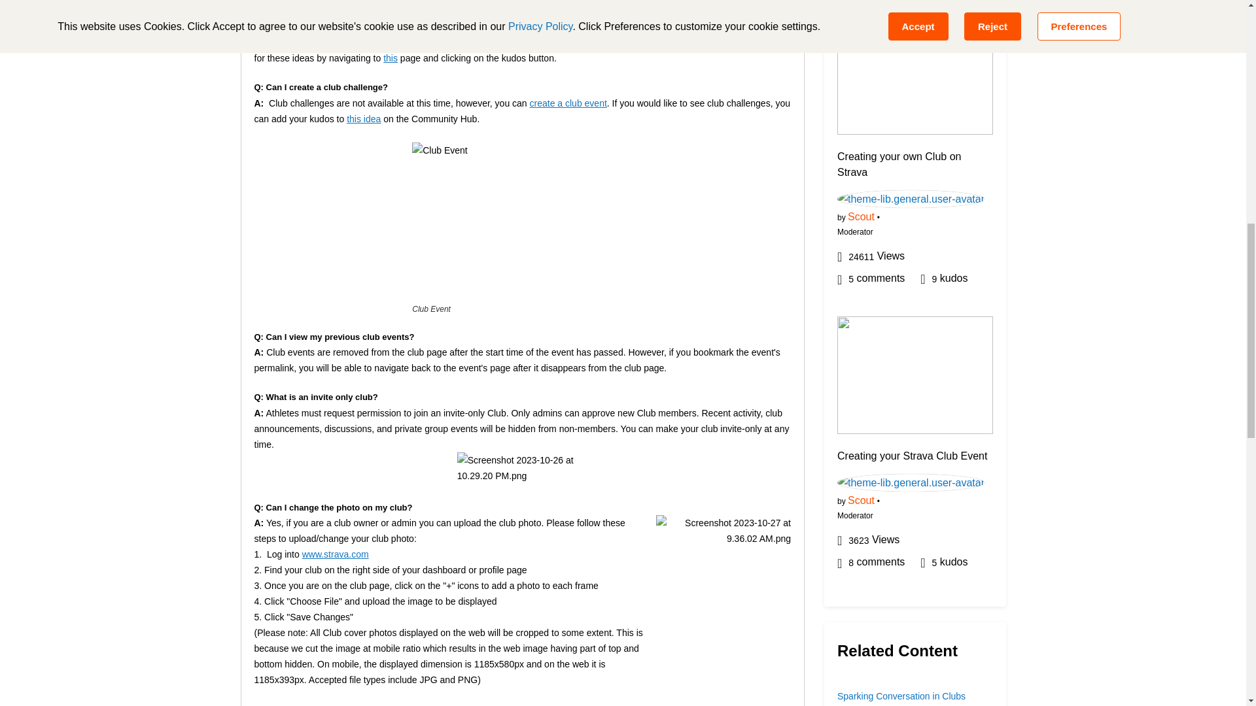  Describe the element at coordinates (510, 10) in the screenshot. I see `Strava.com` at that location.